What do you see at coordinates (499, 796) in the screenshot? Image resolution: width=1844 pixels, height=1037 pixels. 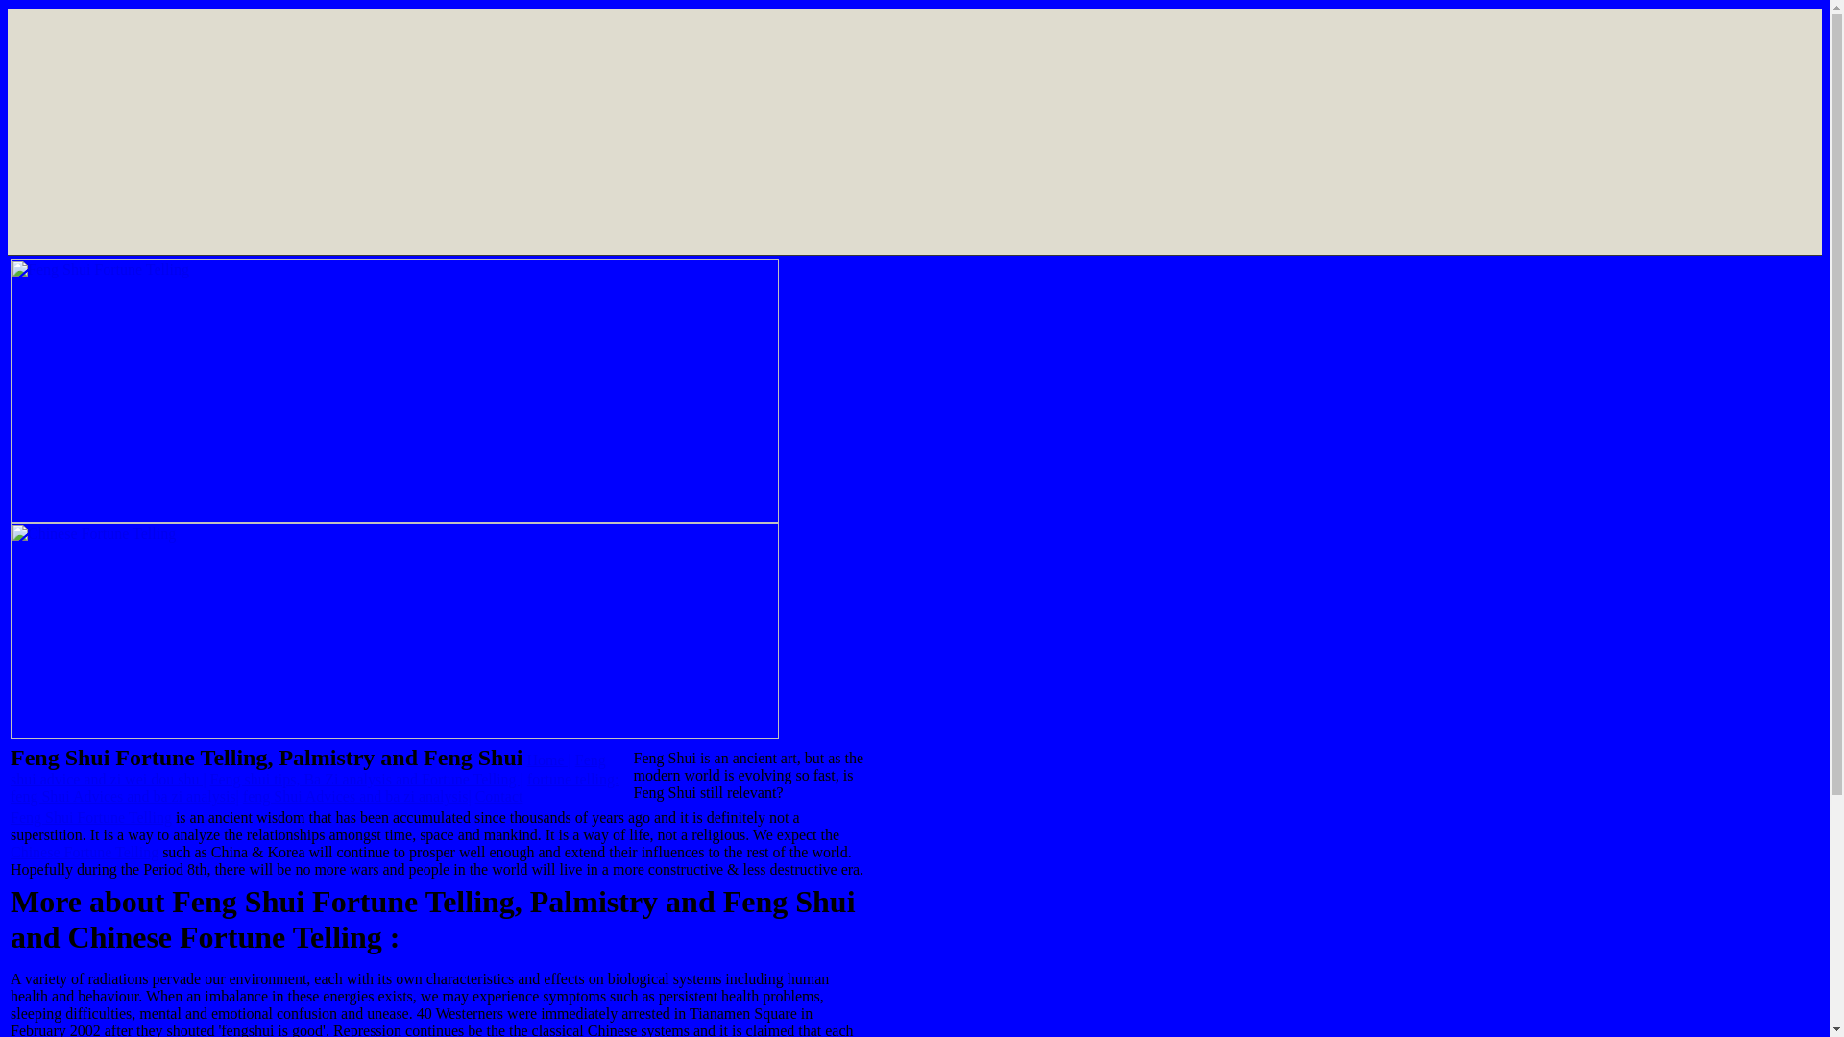 I see `Contact` at bounding box center [499, 796].